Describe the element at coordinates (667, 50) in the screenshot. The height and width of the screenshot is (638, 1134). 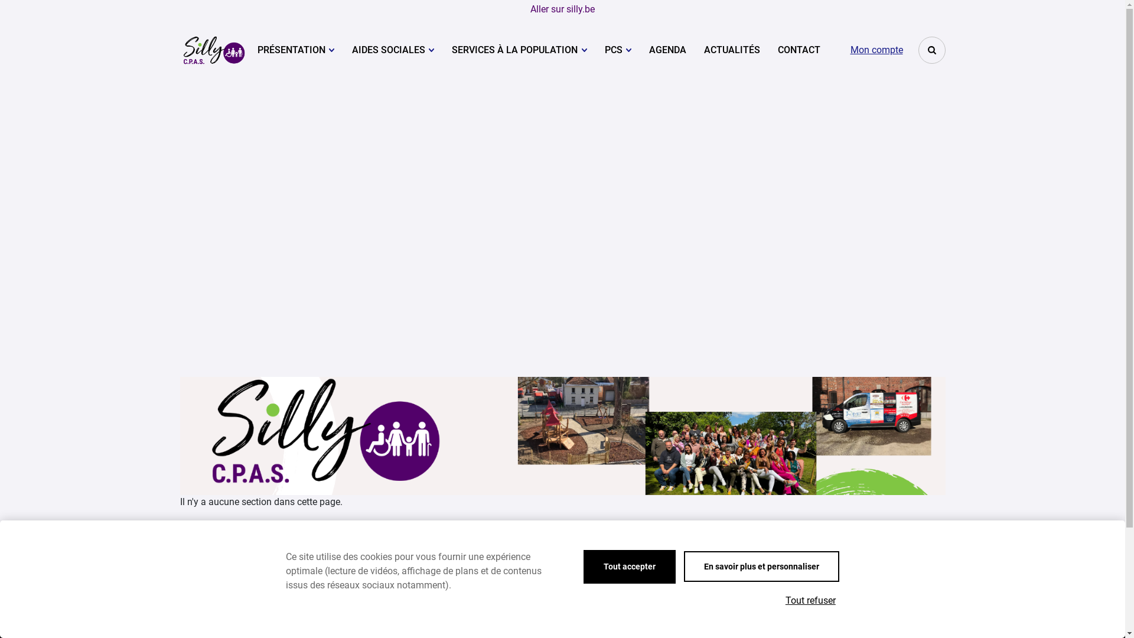
I see `AGENDA` at that location.